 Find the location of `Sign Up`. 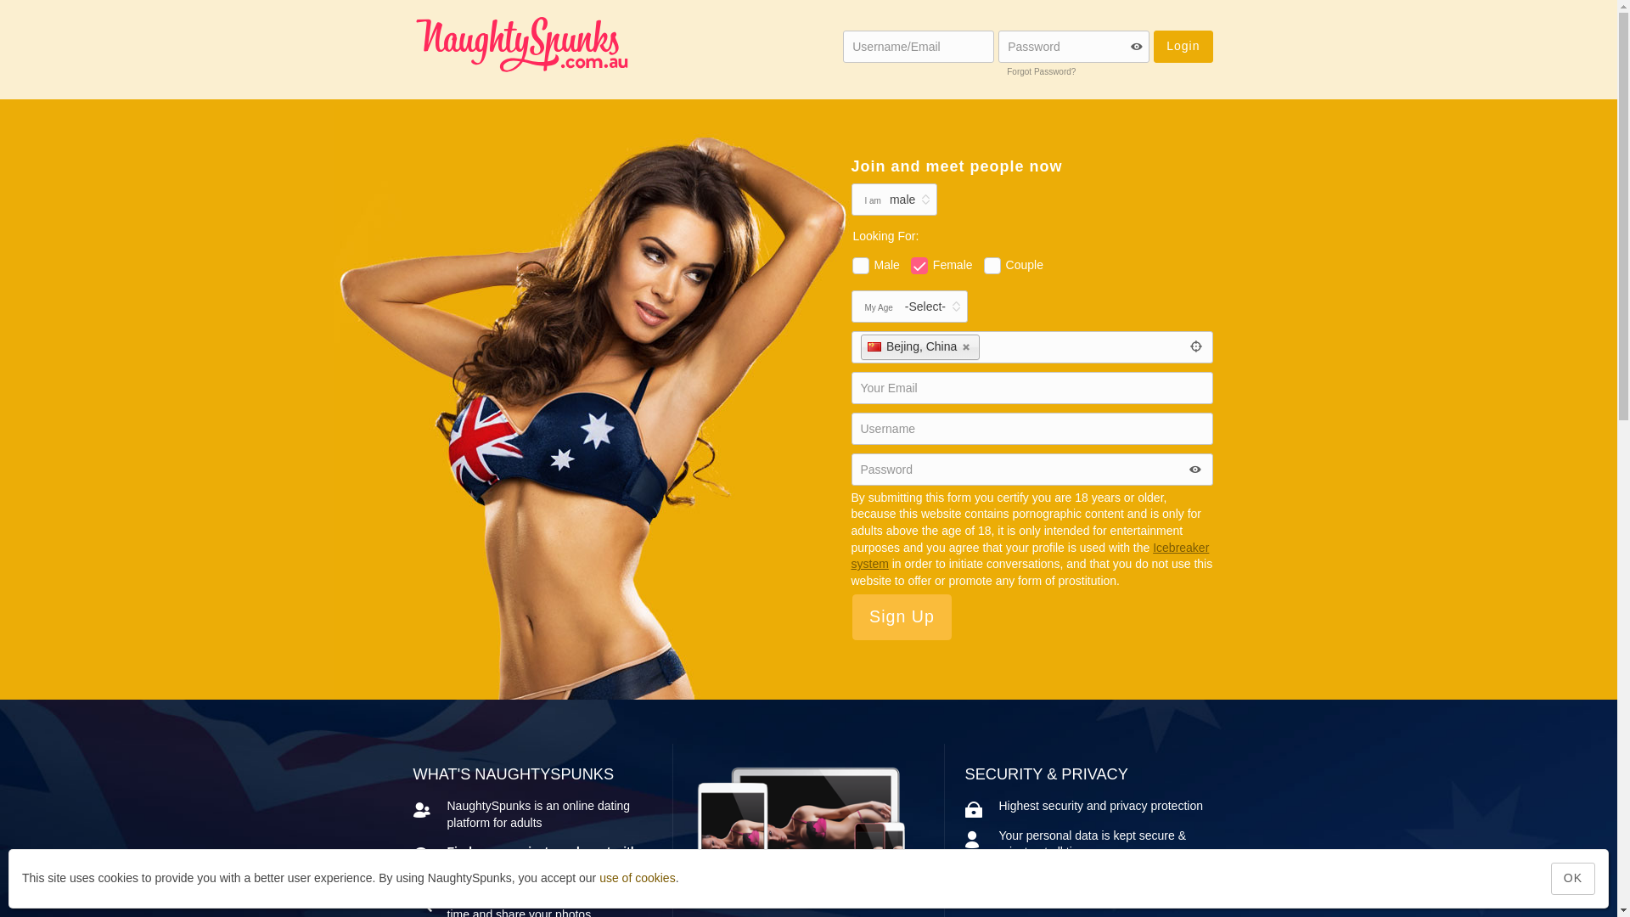

Sign Up is located at coordinates (902, 616).